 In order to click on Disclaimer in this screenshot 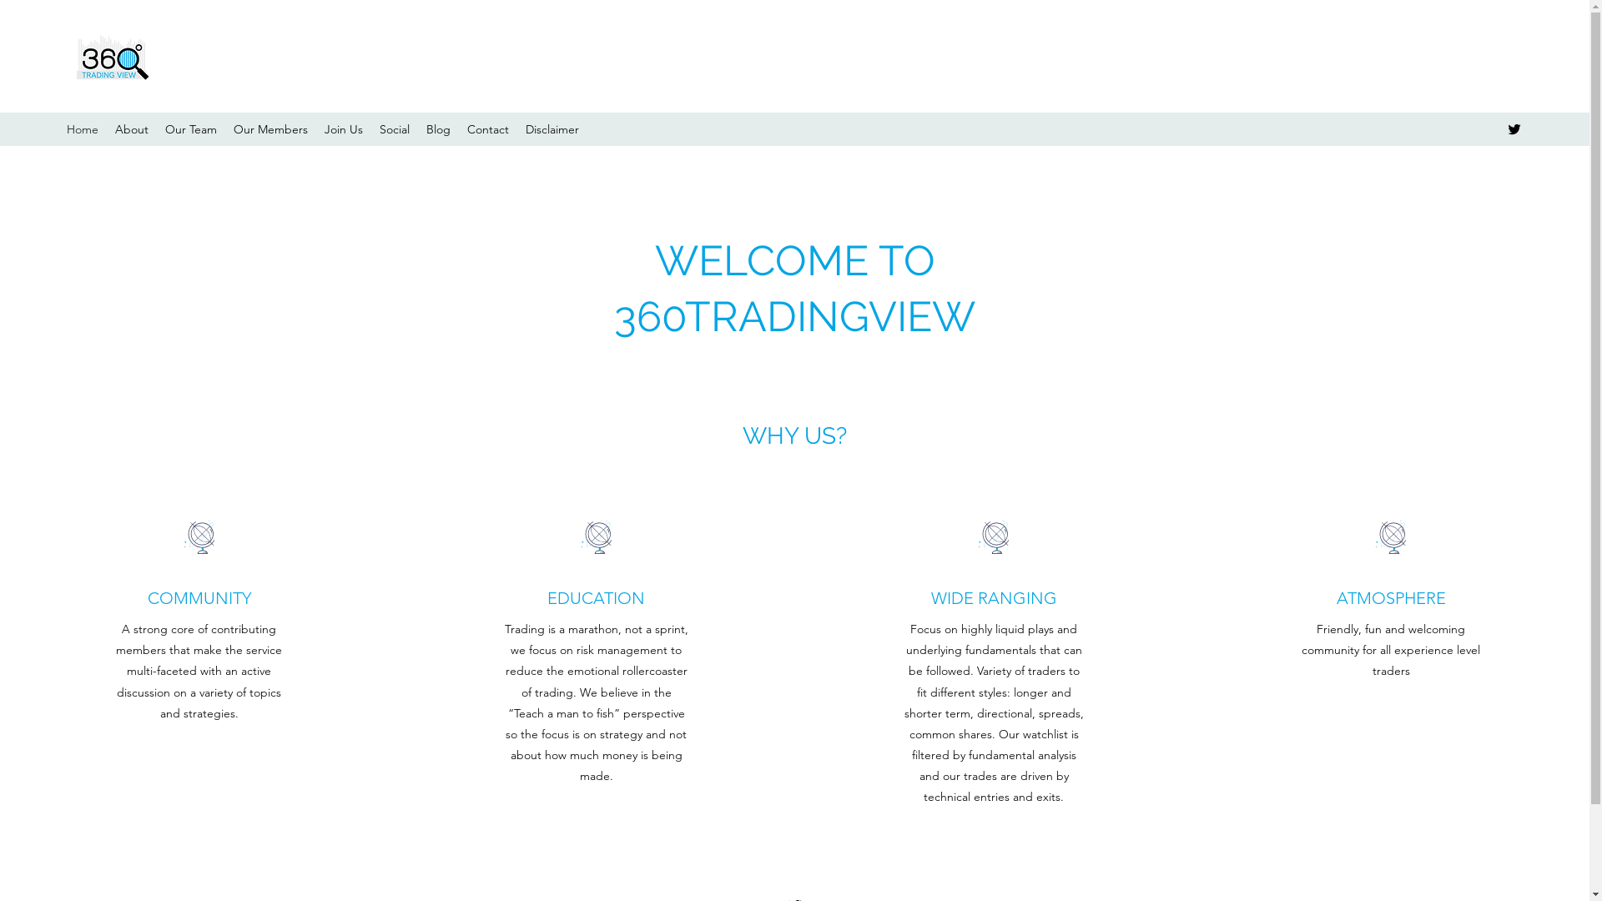, I will do `click(552, 129)`.